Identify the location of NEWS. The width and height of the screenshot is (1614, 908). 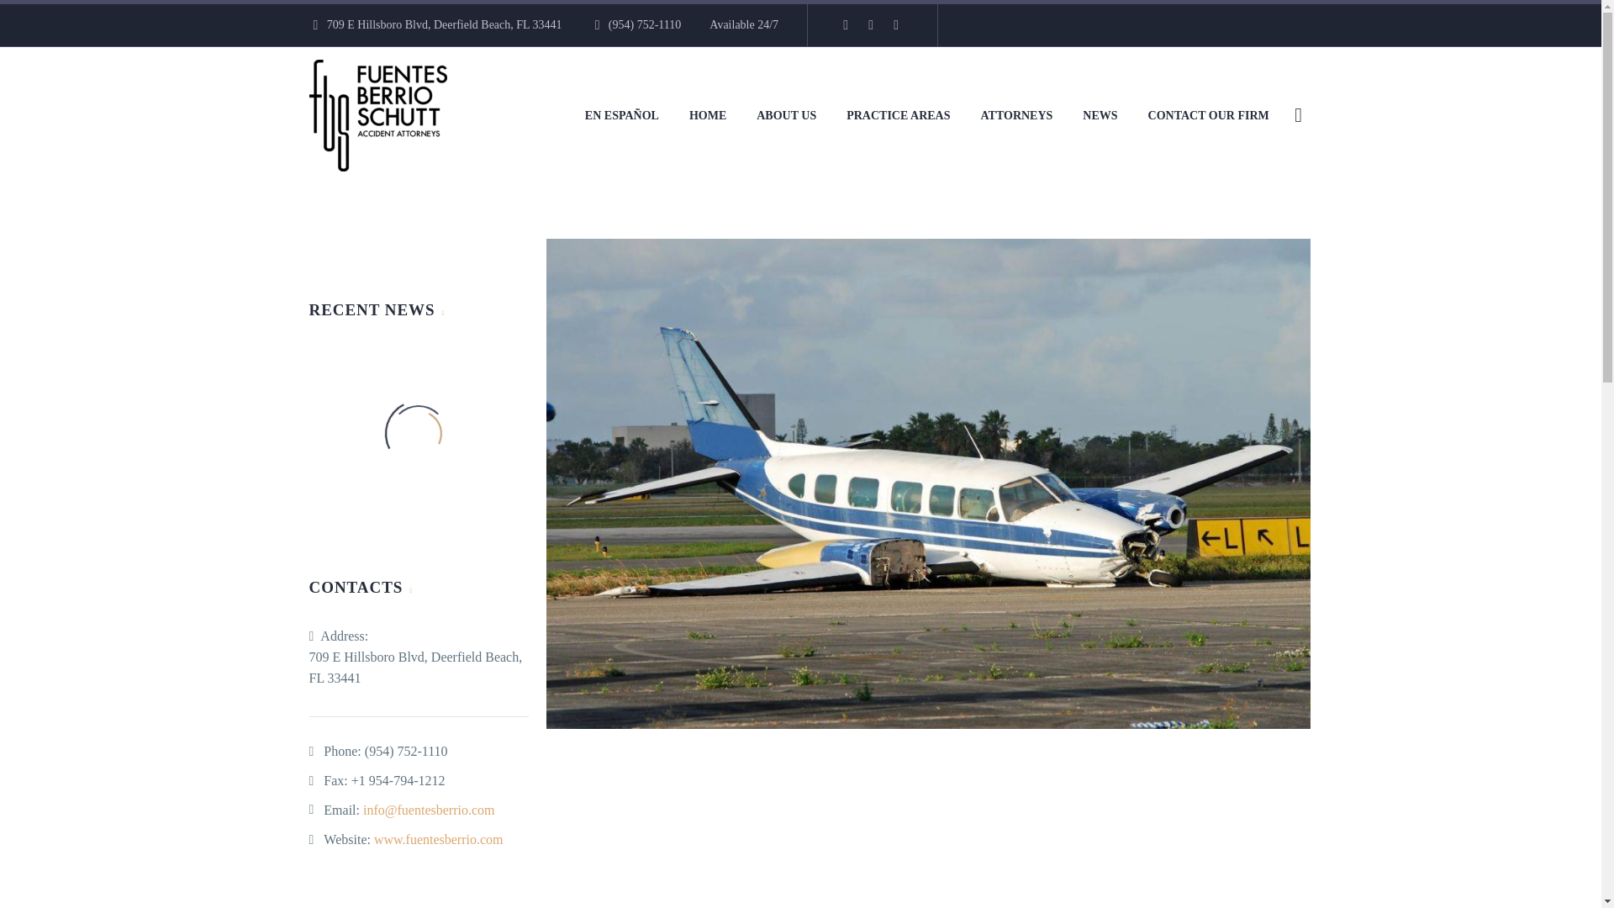
(1100, 116).